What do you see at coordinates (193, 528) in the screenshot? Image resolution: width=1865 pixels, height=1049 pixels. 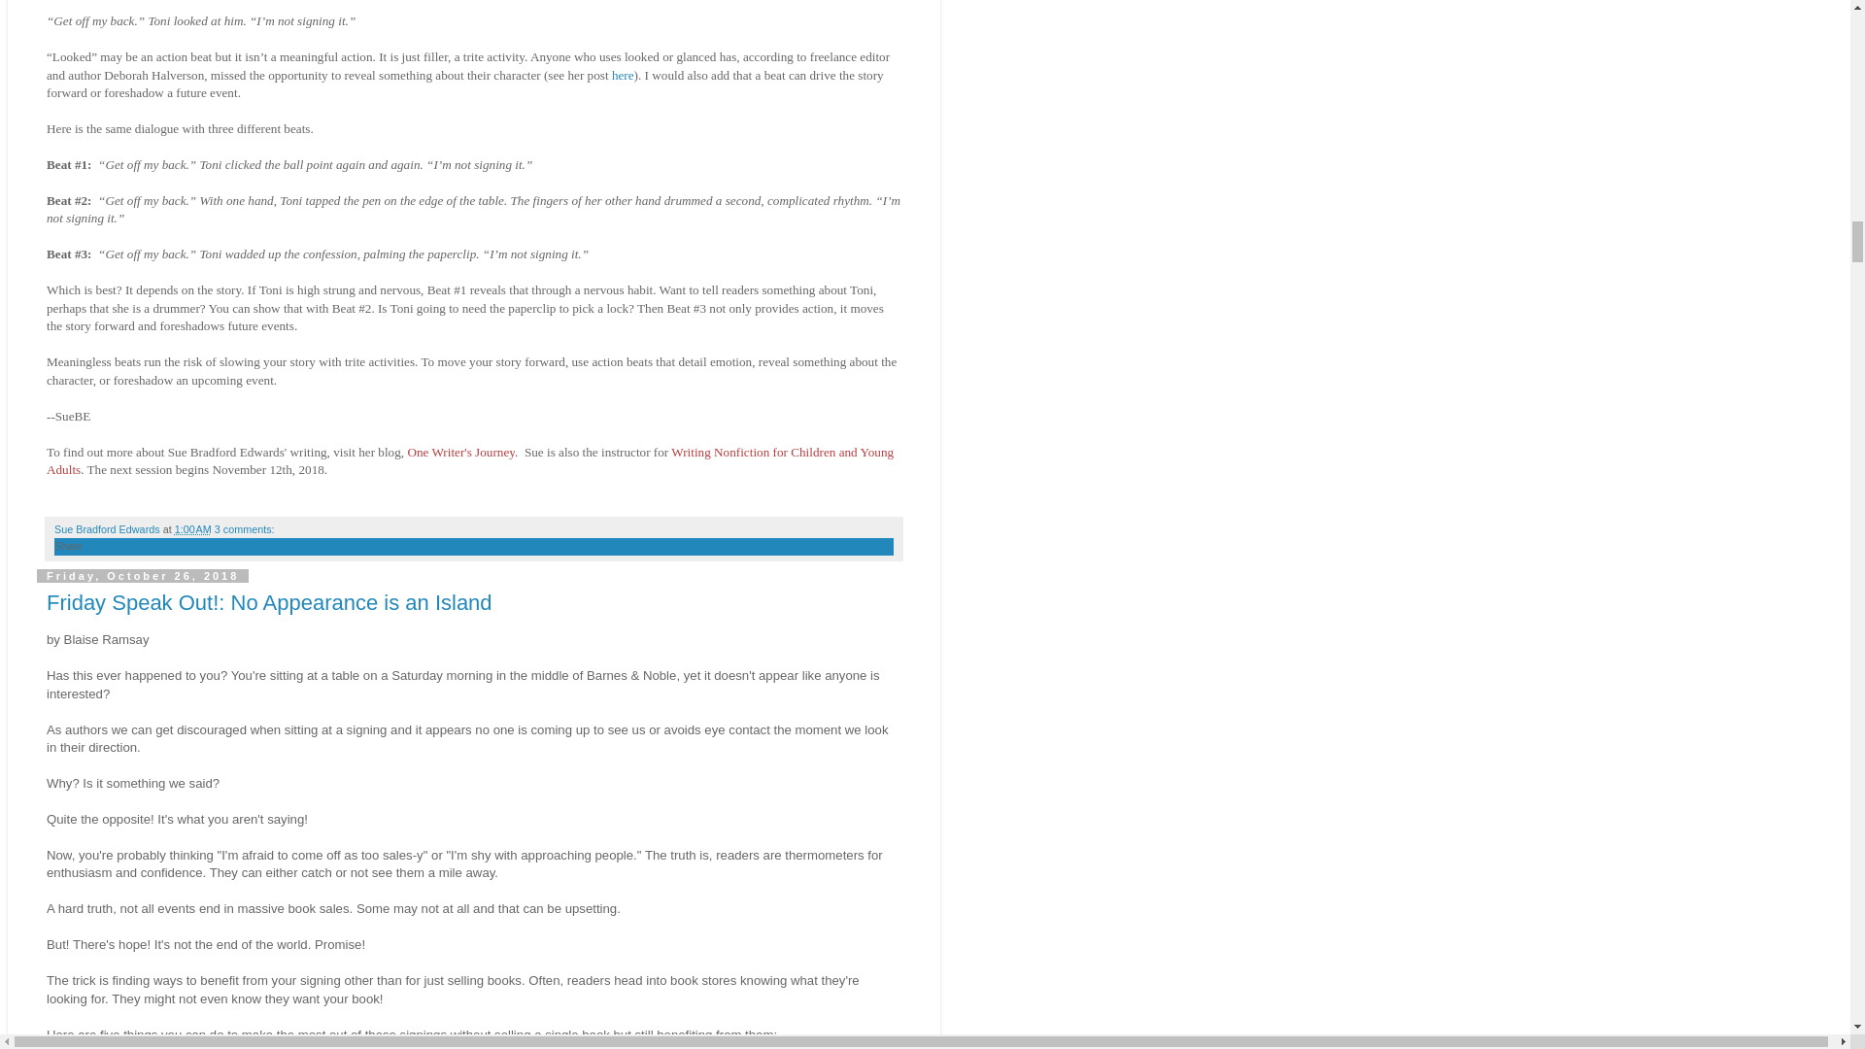 I see `permanent link` at bounding box center [193, 528].